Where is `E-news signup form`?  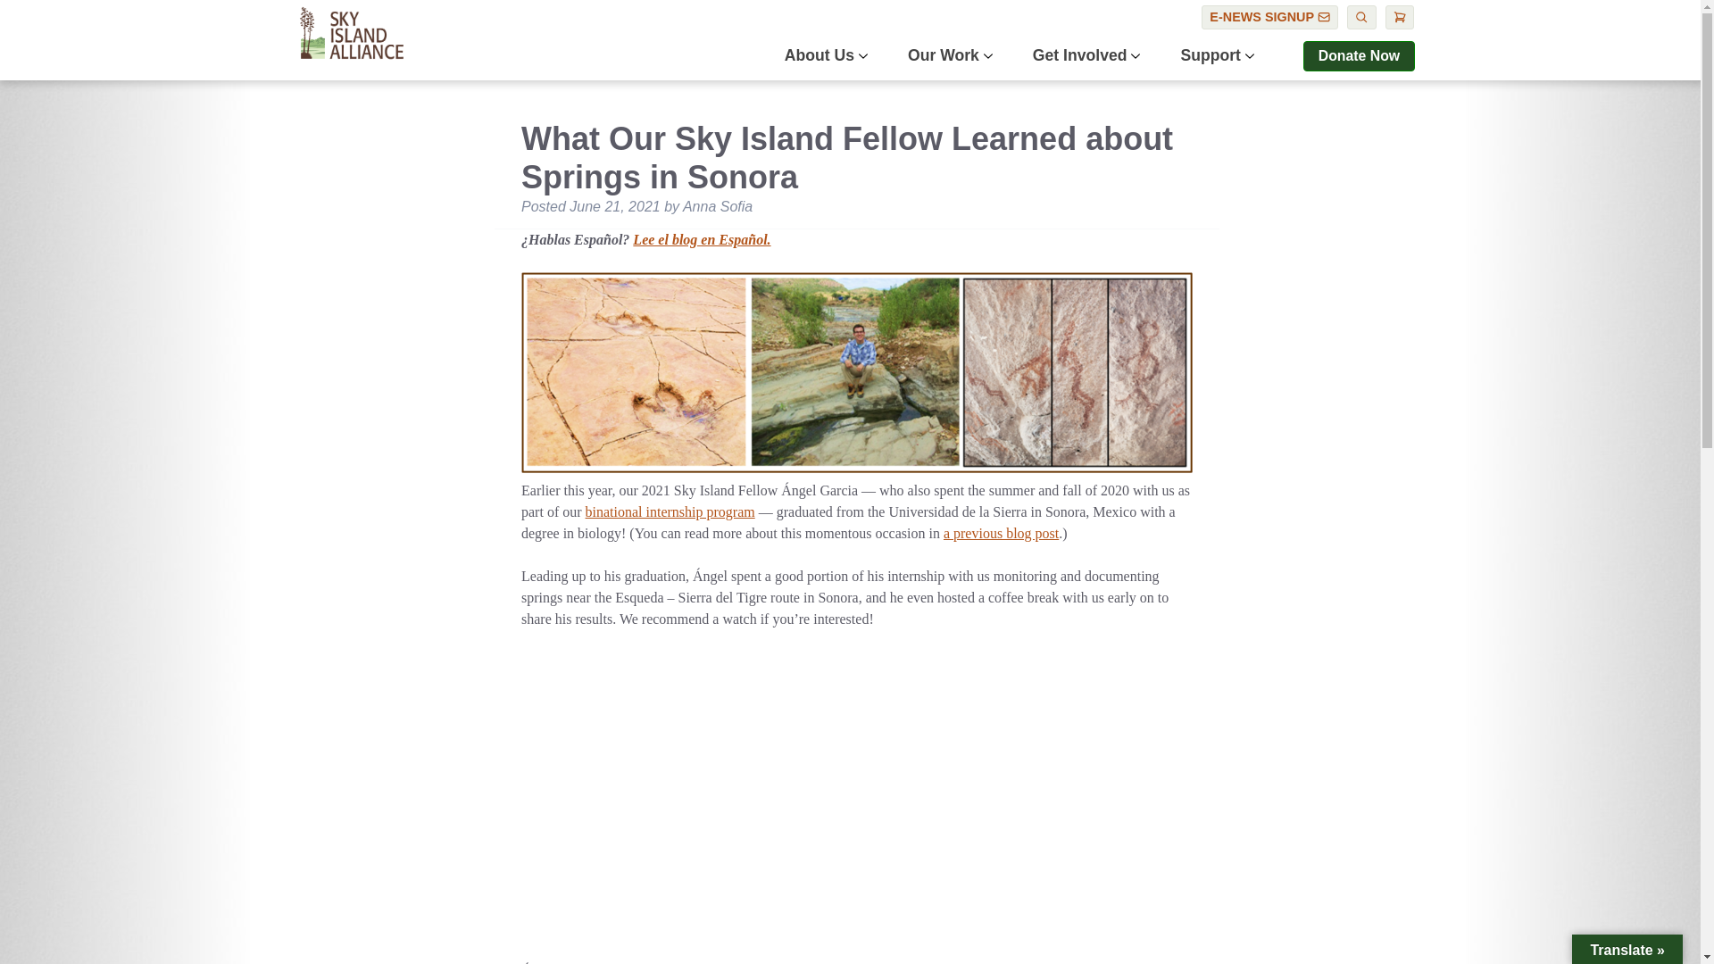 E-news signup form is located at coordinates (1269, 18).